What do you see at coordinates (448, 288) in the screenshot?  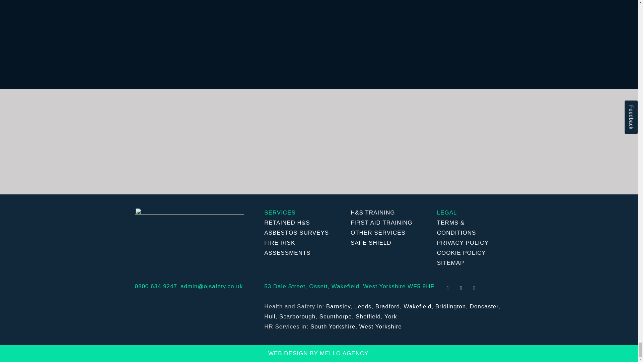 I see `Facebook` at bounding box center [448, 288].